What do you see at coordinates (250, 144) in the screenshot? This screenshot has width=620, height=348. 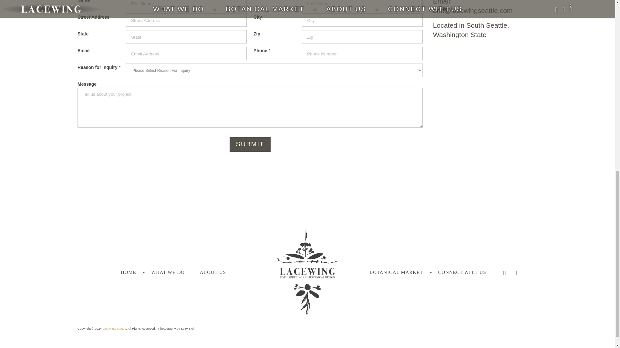 I see `SUBMIT` at bounding box center [250, 144].